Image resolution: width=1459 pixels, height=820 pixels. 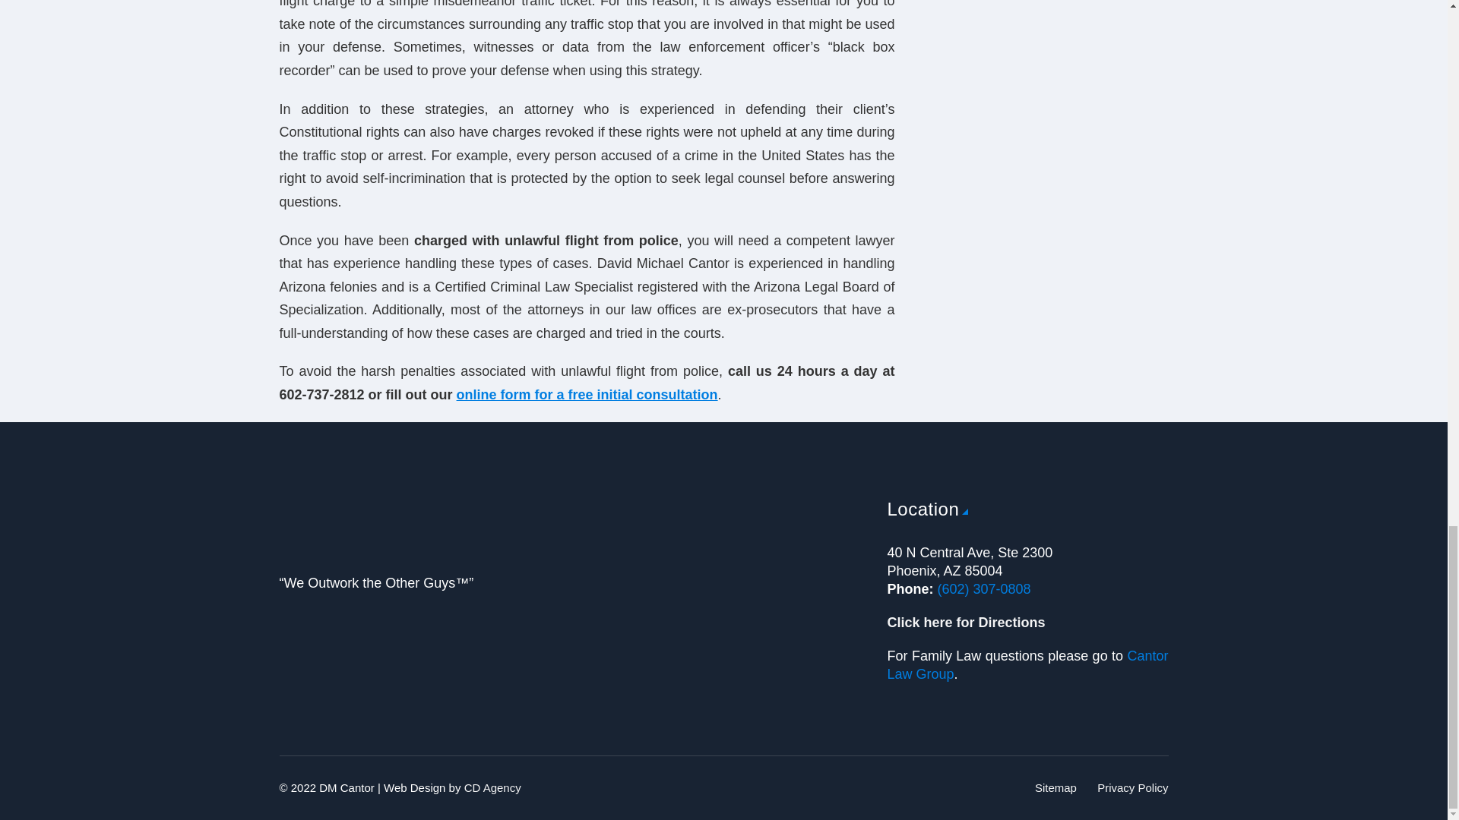 I want to click on Privacy Policy, so click(x=1132, y=788).